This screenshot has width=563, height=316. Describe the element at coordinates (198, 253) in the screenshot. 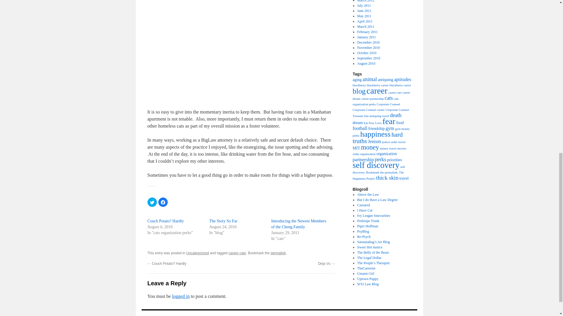

I see `Uncategorized` at that location.